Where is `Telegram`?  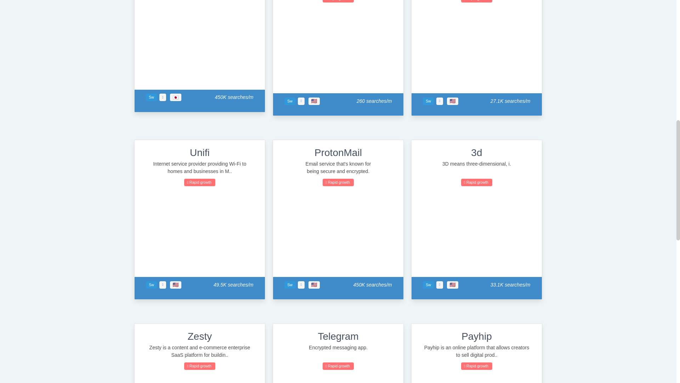 Telegram is located at coordinates (338, 336).